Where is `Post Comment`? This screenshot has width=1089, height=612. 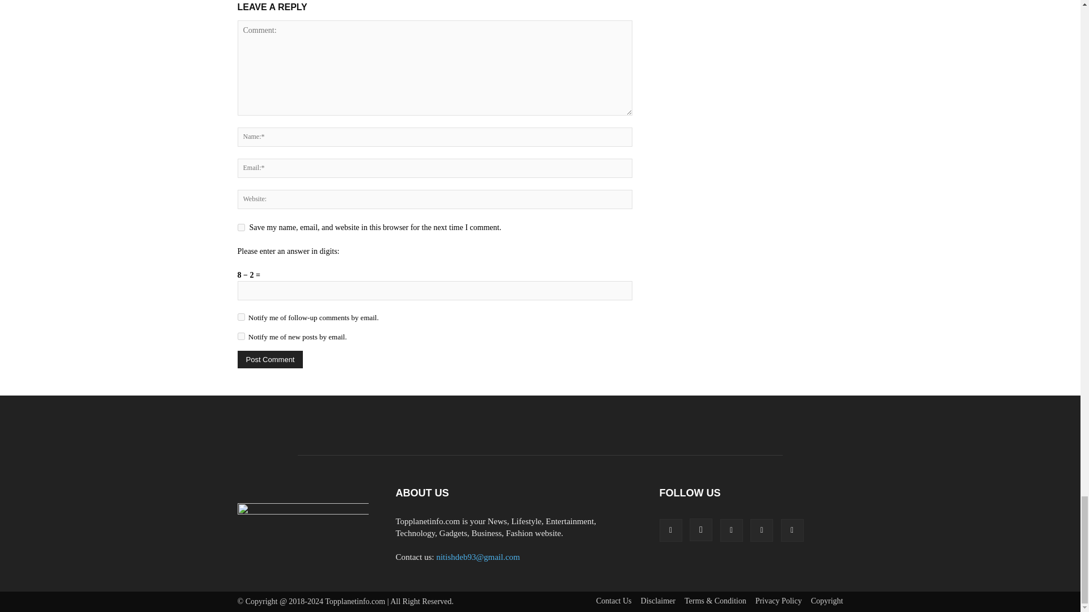 Post Comment is located at coordinates (270, 359).